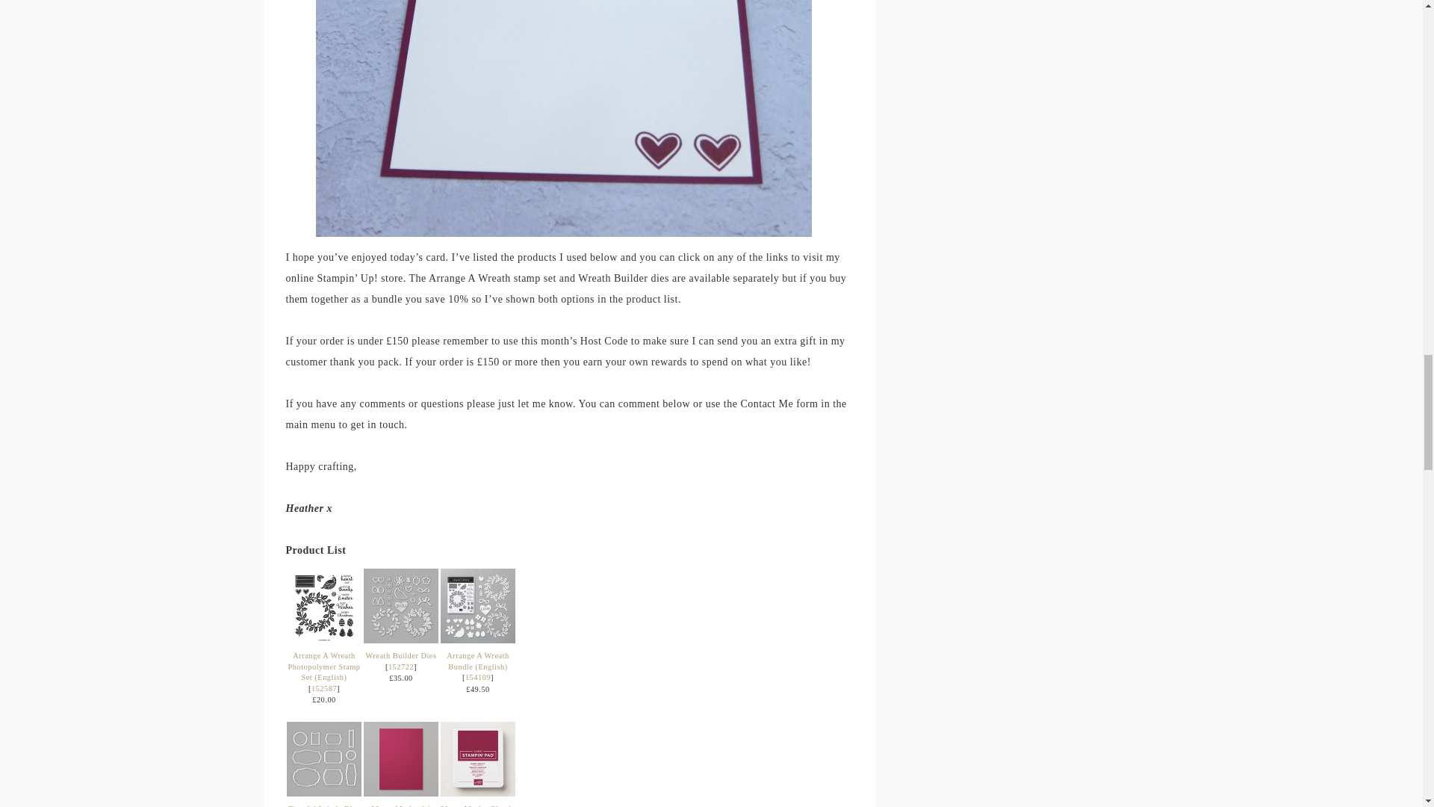 This screenshot has height=807, width=1434. What do you see at coordinates (323, 806) in the screenshot?
I see `Tasteful Labels Dies` at bounding box center [323, 806].